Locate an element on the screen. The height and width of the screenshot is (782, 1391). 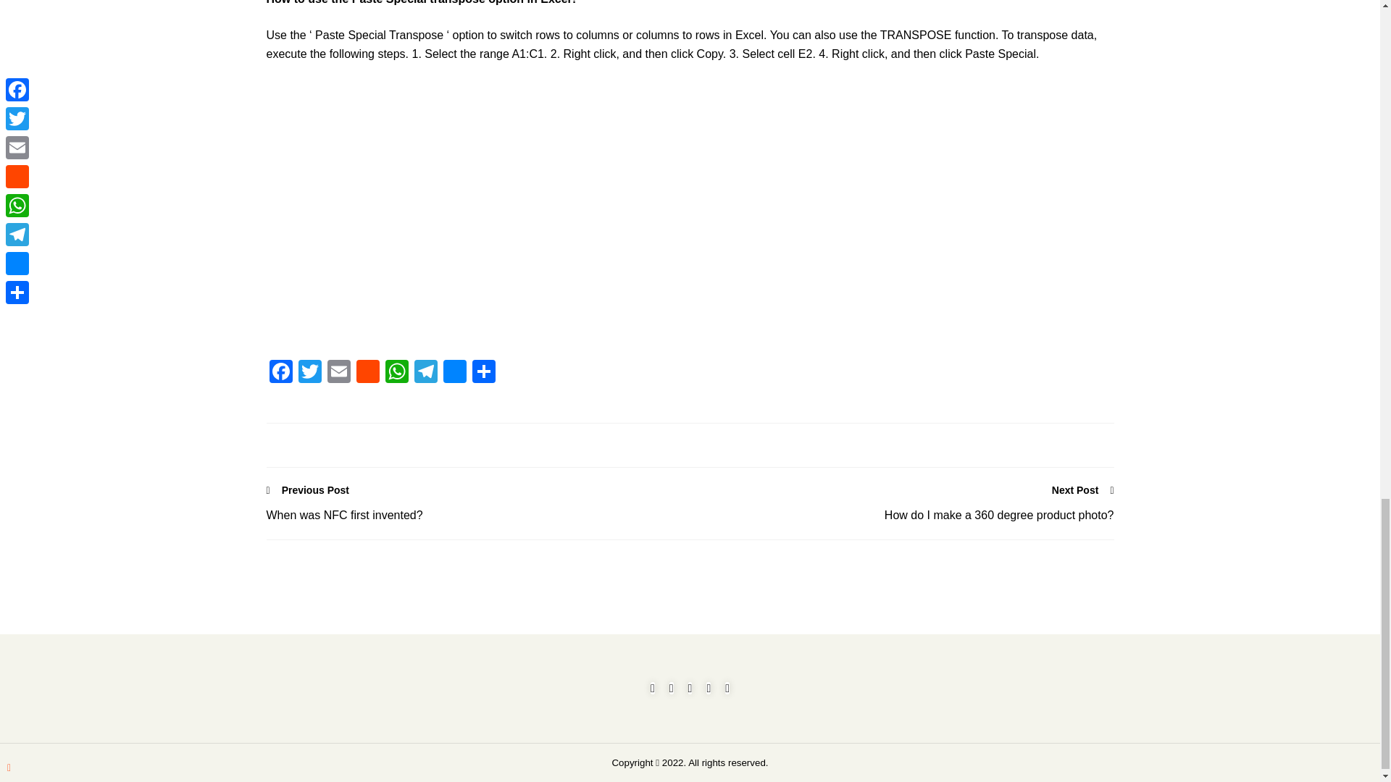
Facebook is located at coordinates (281, 372).